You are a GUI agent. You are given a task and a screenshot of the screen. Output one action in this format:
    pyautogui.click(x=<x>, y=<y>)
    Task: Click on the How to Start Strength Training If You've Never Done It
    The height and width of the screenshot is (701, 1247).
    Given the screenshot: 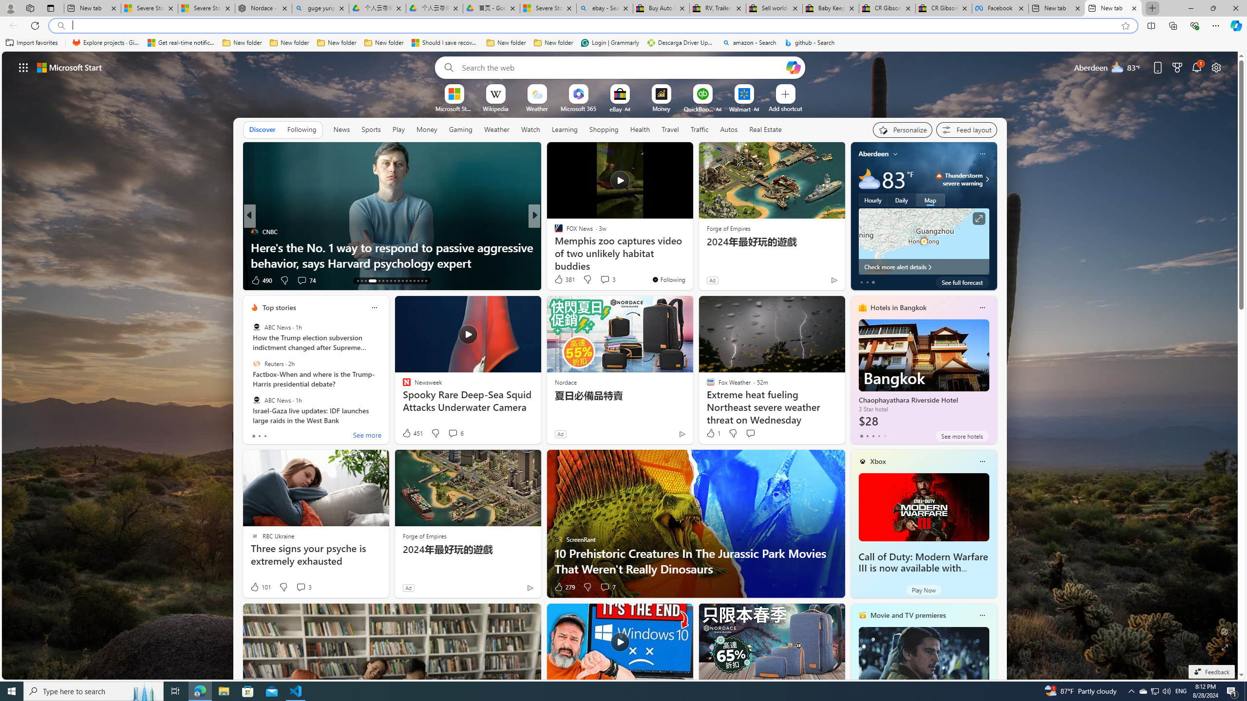 What is the action you would take?
    pyautogui.click(x=691, y=255)
    